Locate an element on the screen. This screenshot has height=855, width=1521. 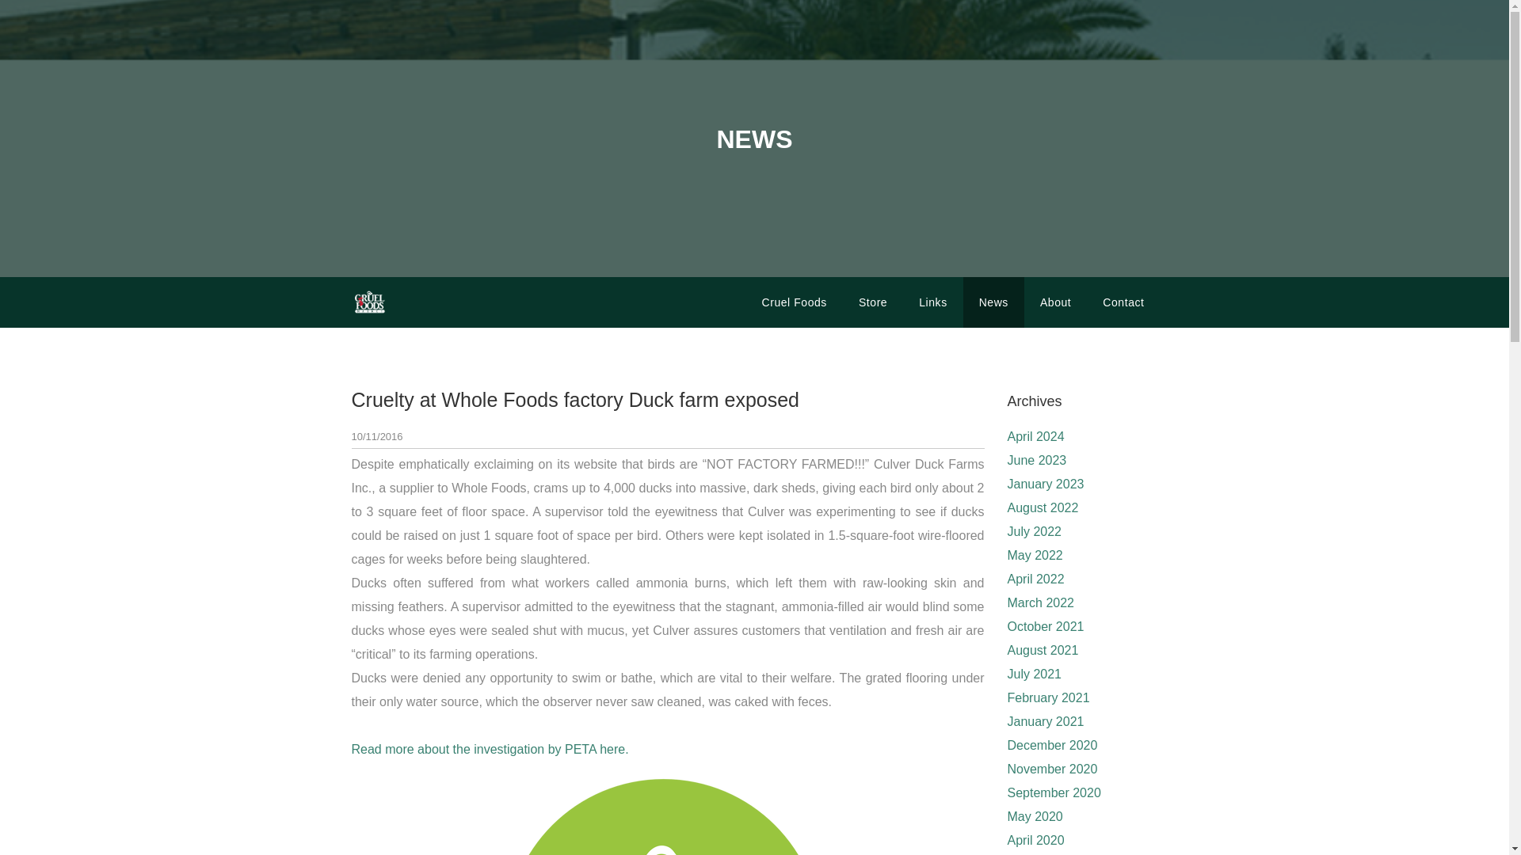
News is located at coordinates (993, 302).